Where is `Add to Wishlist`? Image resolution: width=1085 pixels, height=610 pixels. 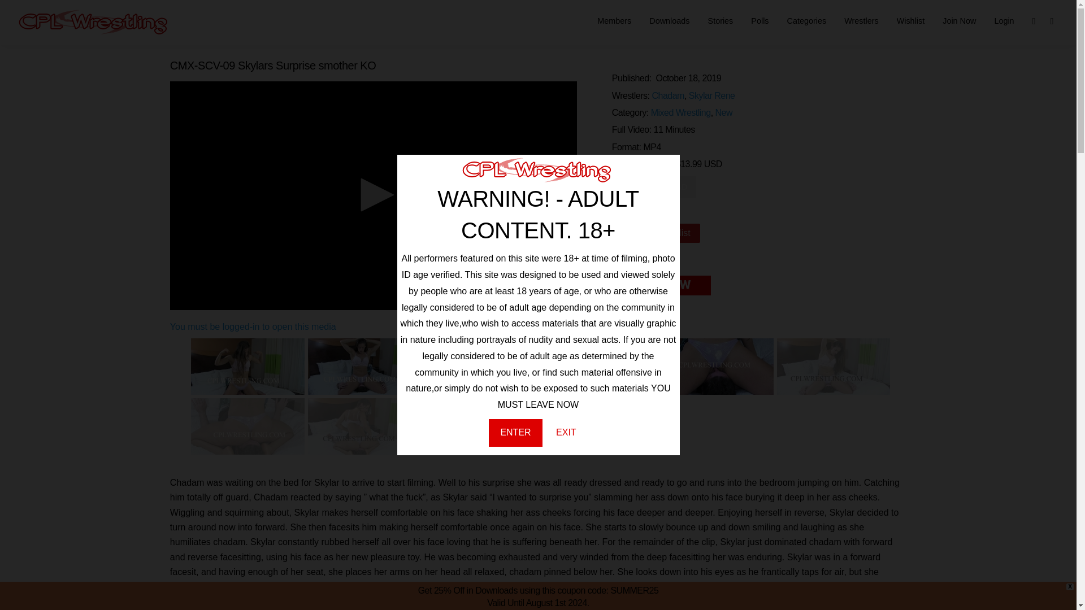 Add to Wishlist is located at coordinates (656, 233).